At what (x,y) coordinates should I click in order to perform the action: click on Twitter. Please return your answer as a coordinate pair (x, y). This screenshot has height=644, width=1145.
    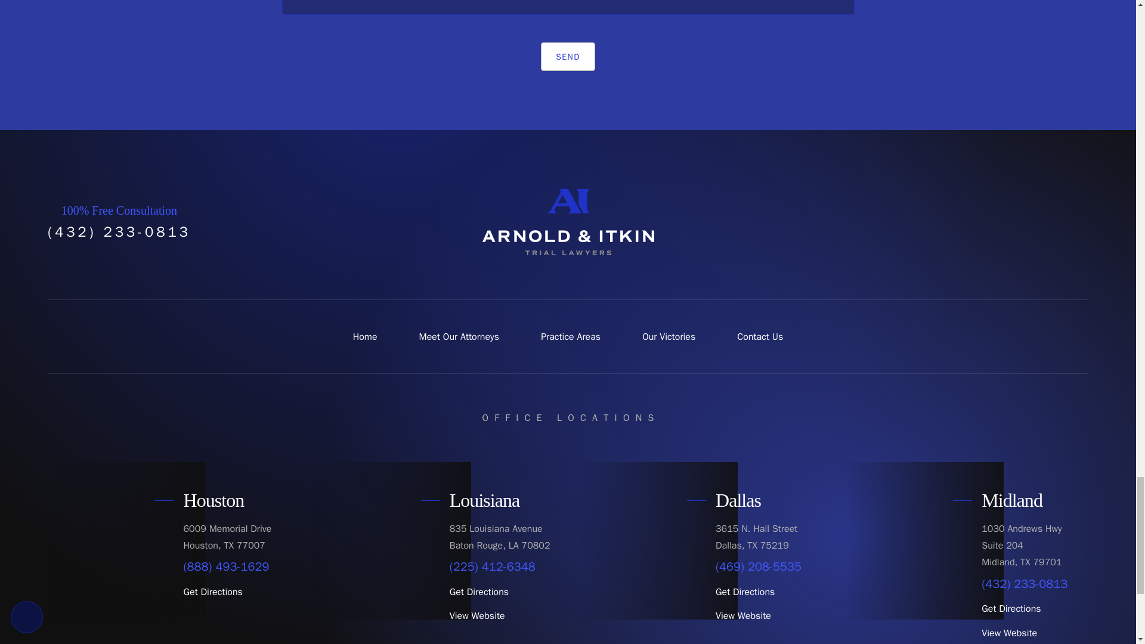
    Looking at the image, I should click on (992, 222).